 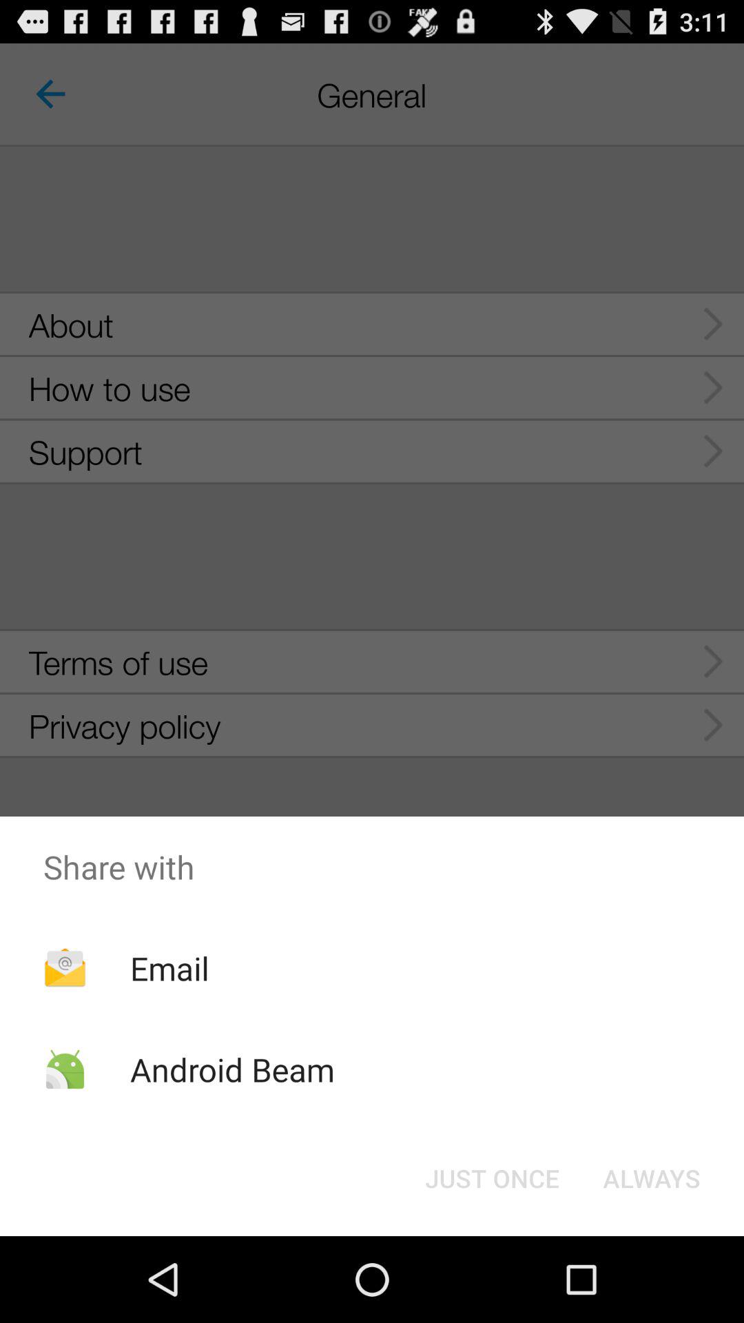 What do you see at coordinates (231, 1069) in the screenshot?
I see `swipe to the android beam icon` at bounding box center [231, 1069].